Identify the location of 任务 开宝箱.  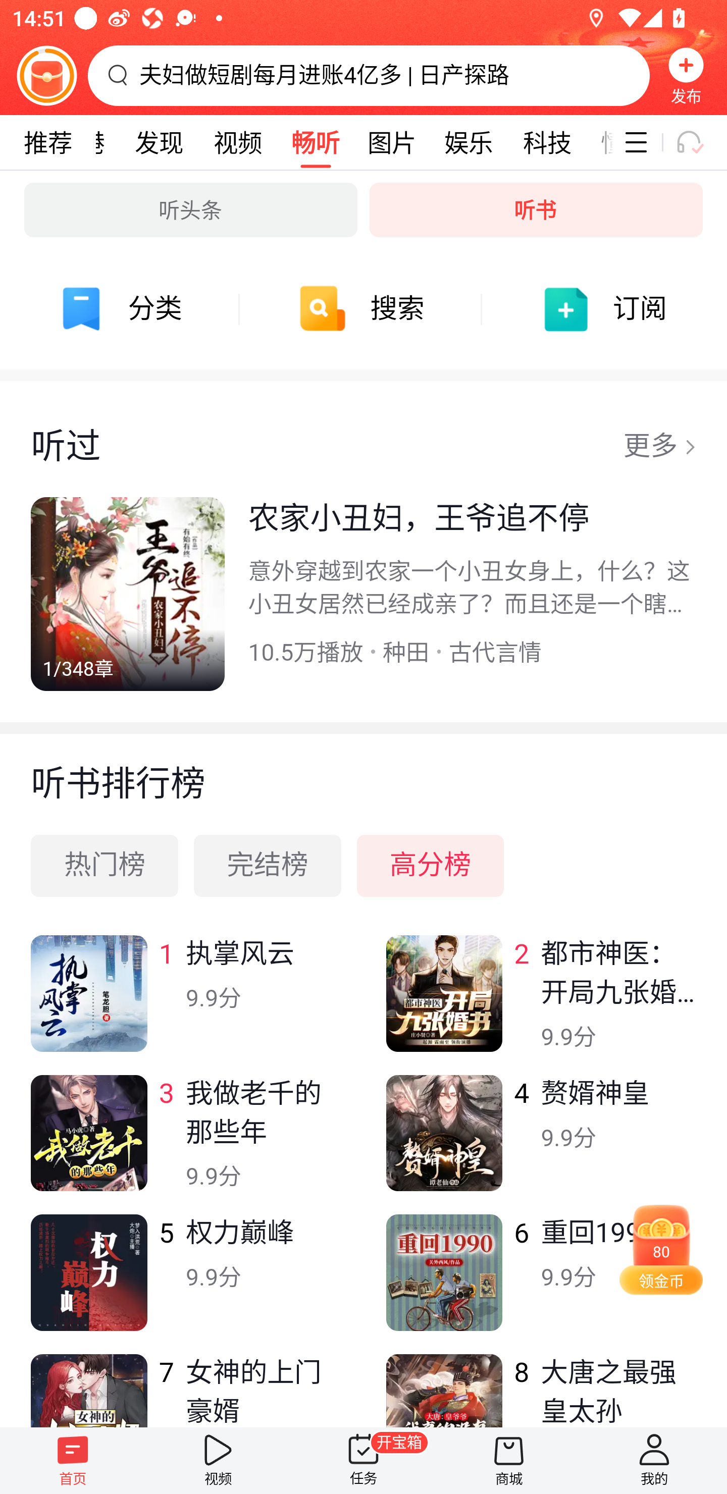
(363, 1460).